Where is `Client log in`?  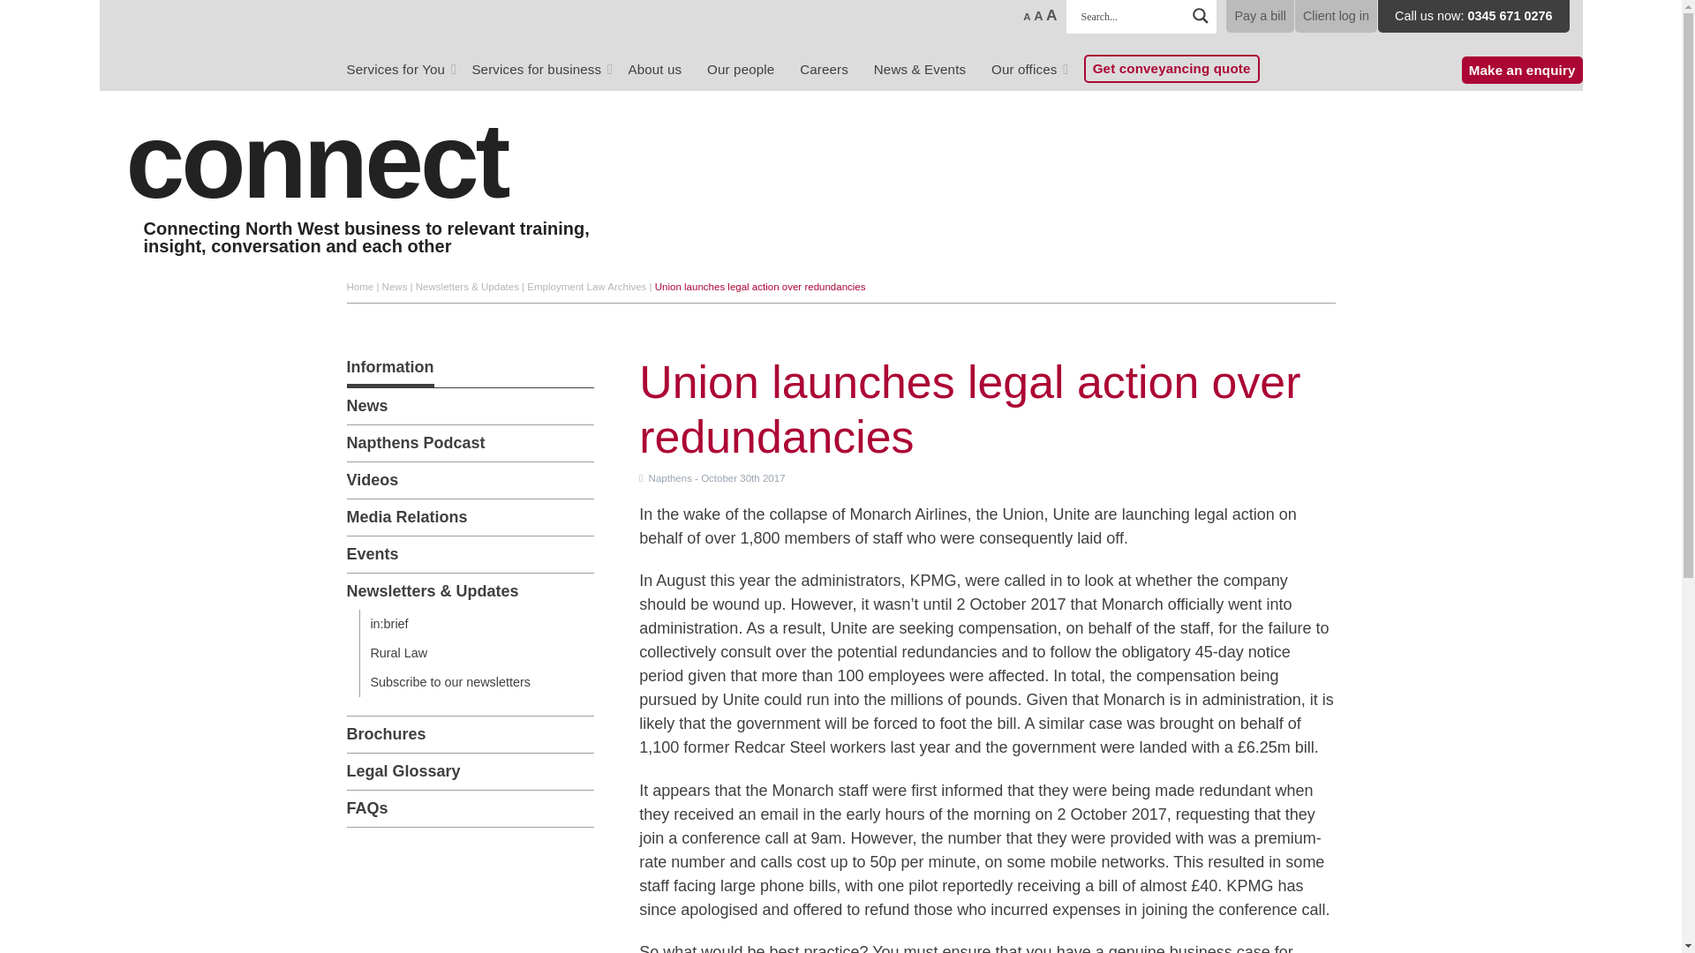
Client log in is located at coordinates (1335, 16).